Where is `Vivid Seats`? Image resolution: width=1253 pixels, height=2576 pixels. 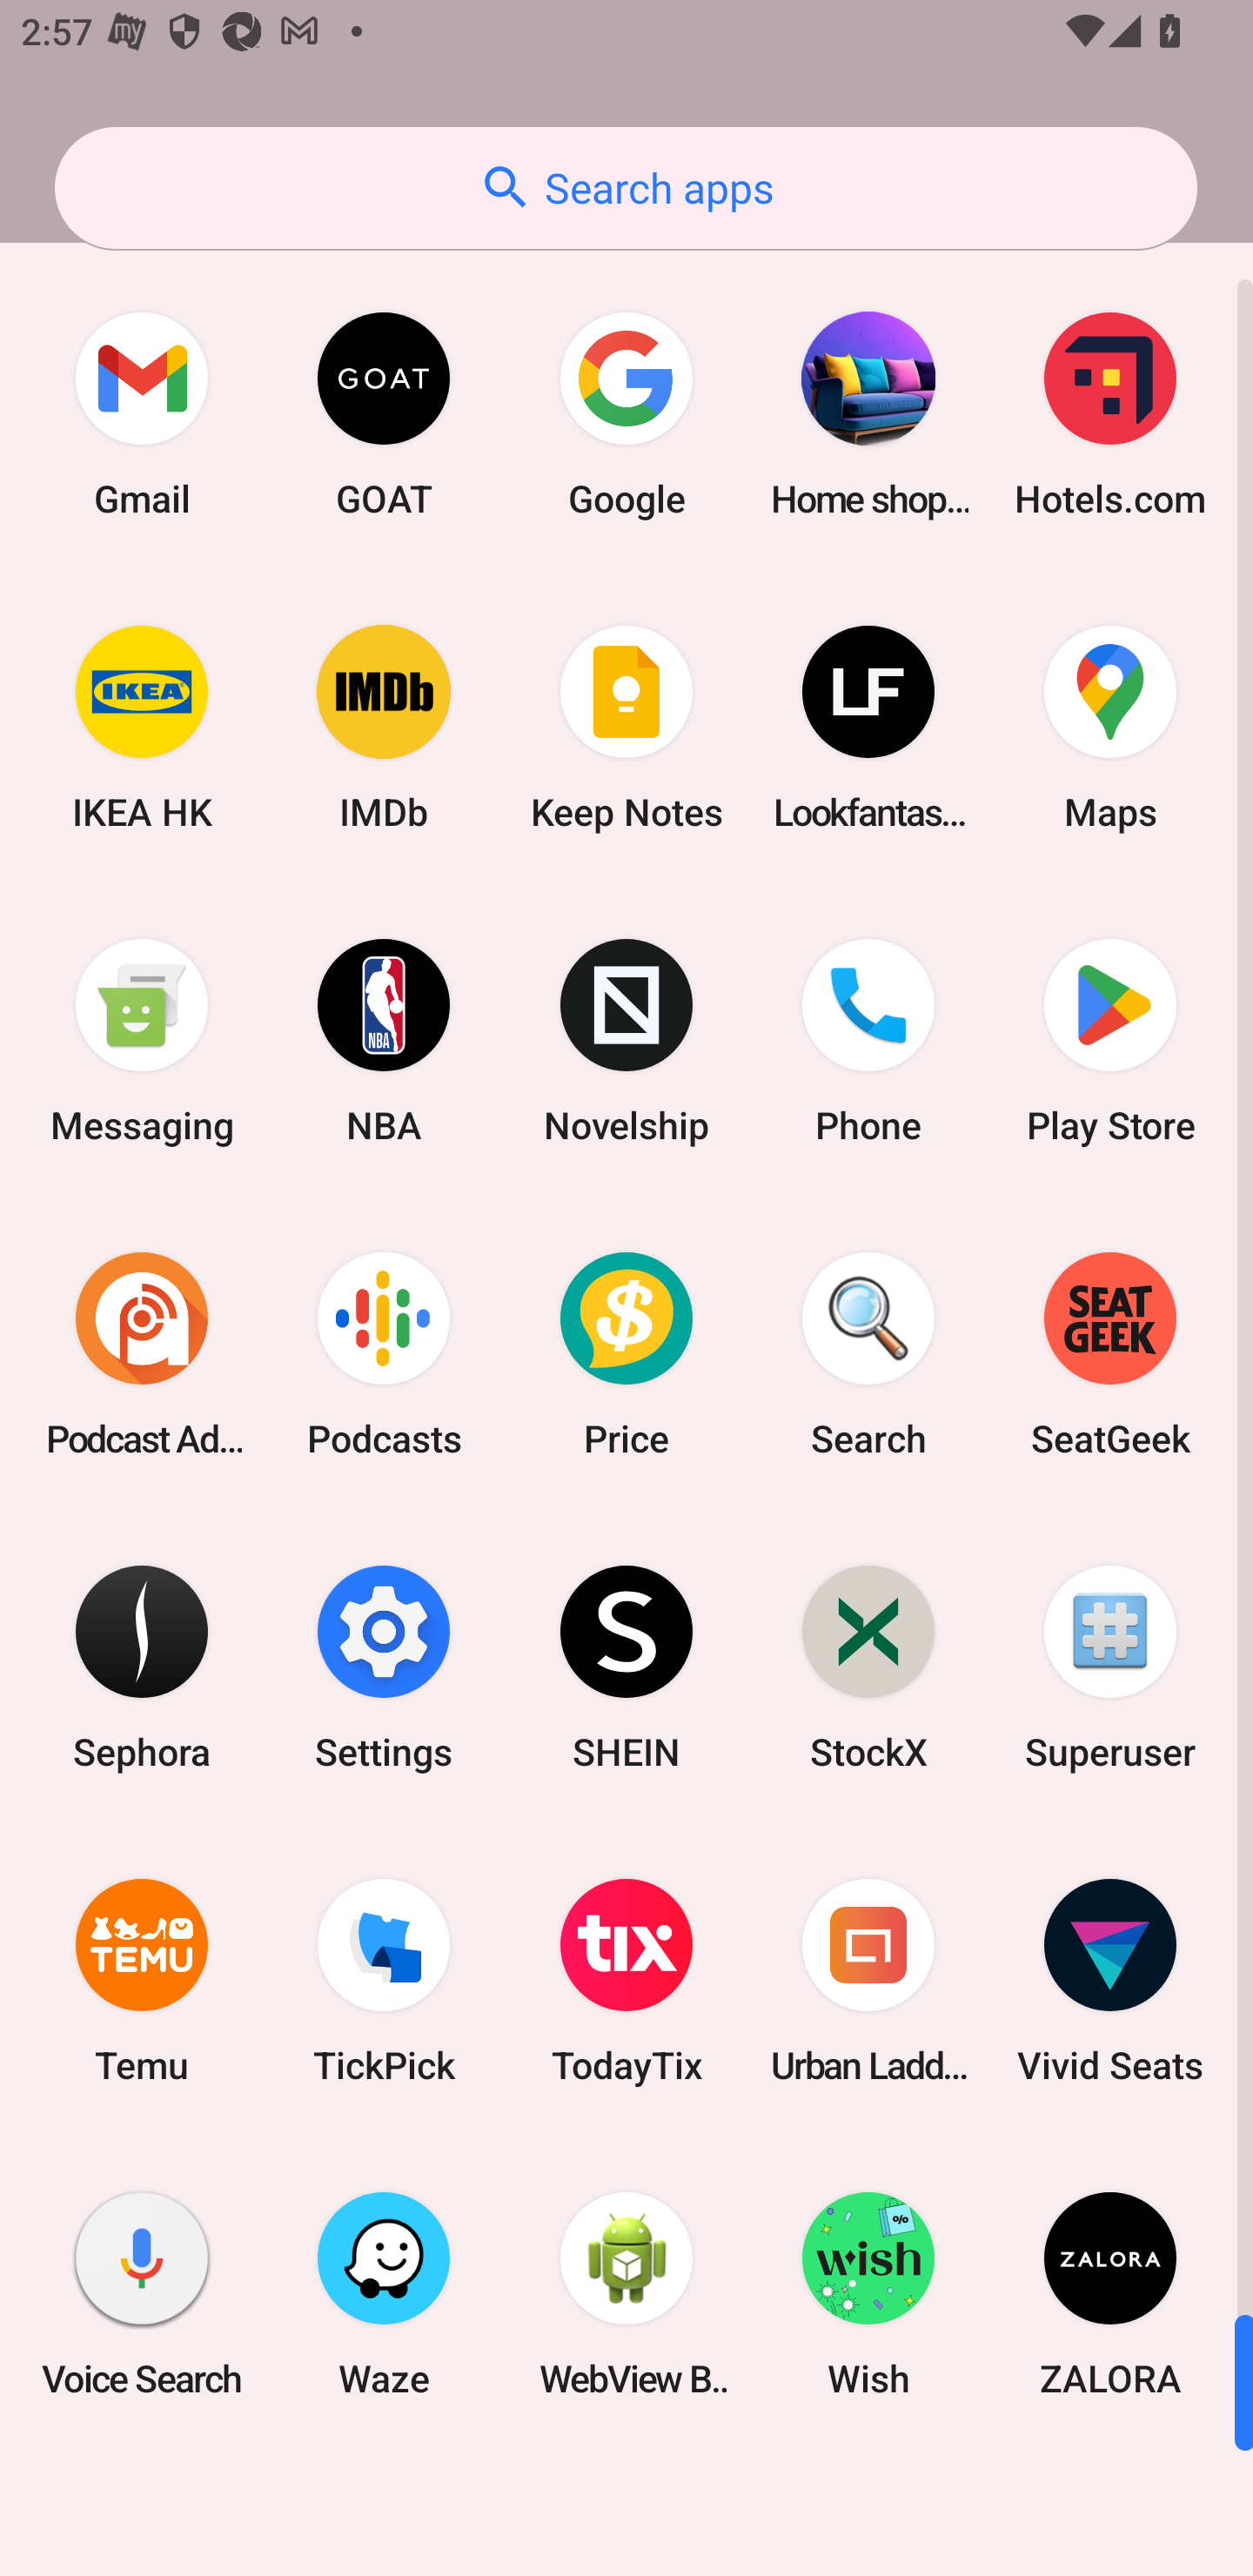
Vivid Seats is located at coordinates (1110, 1981).